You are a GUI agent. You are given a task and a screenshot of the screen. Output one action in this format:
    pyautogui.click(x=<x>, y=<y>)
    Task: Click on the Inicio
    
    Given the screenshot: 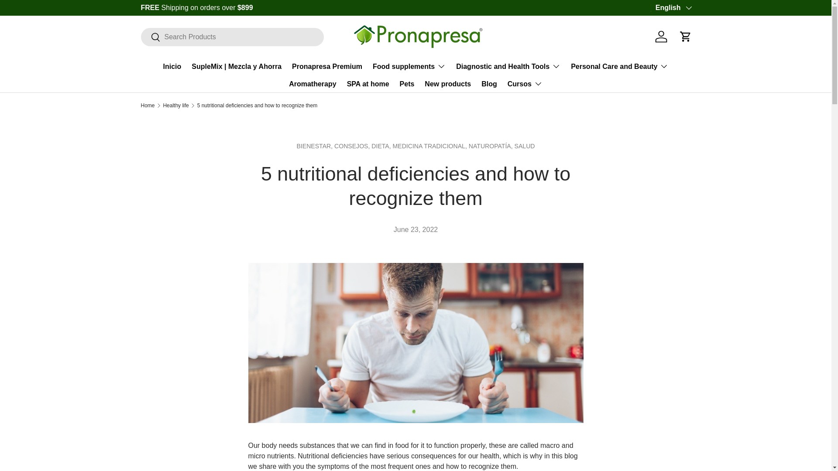 What is the action you would take?
    pyautogui.click(x=172, y=66)
    